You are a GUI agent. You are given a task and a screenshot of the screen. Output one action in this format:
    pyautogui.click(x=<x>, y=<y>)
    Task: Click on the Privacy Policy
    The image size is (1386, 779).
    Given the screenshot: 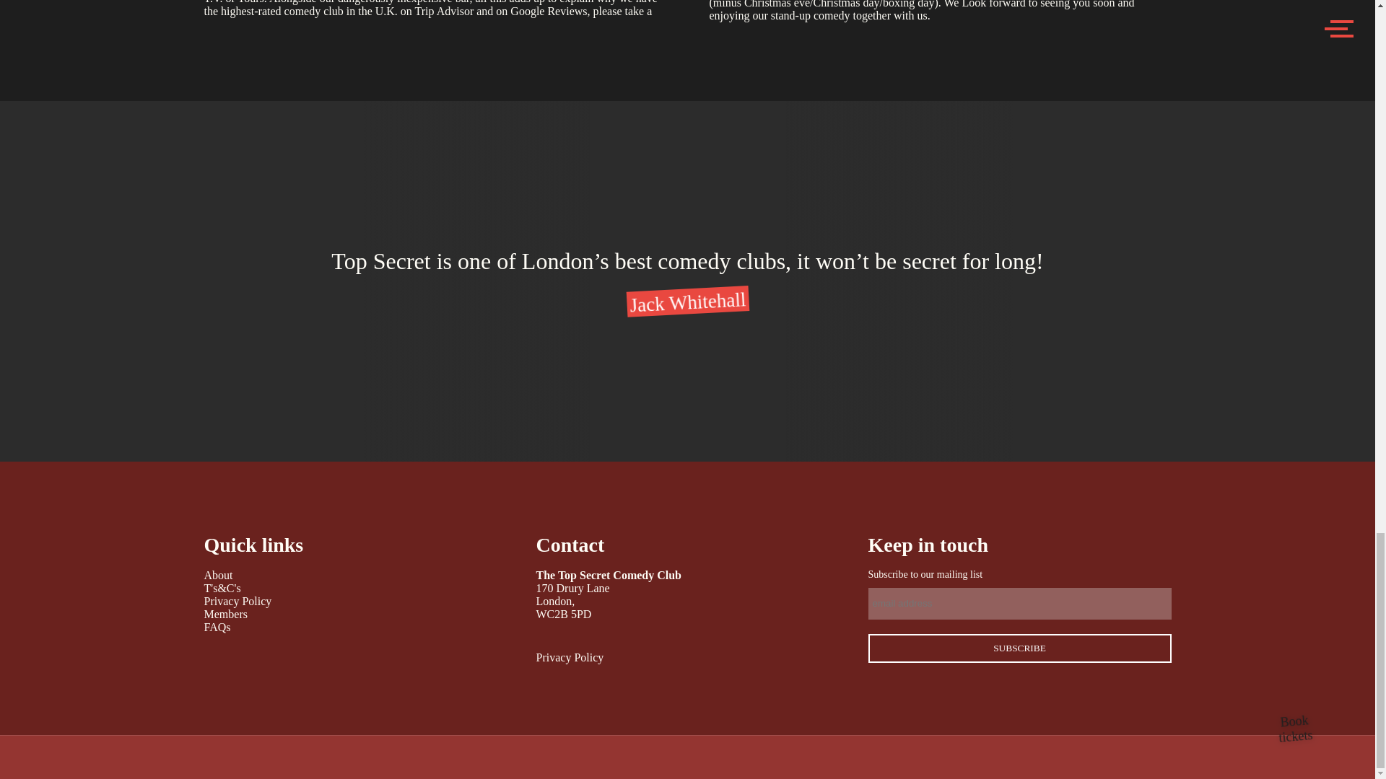 What is the action you would take?
    pyautogui.click(x=237, y=602)
    